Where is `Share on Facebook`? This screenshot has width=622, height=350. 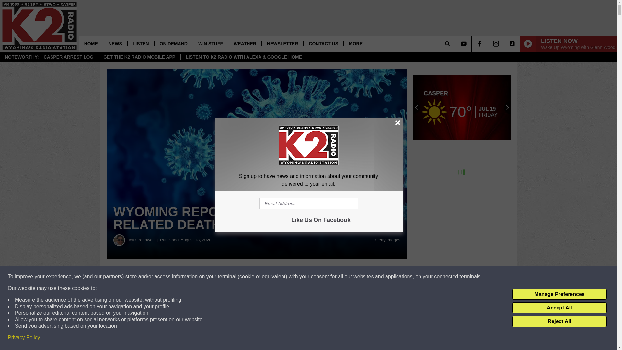
Share on Facebook is located at coordinates (197, 277).